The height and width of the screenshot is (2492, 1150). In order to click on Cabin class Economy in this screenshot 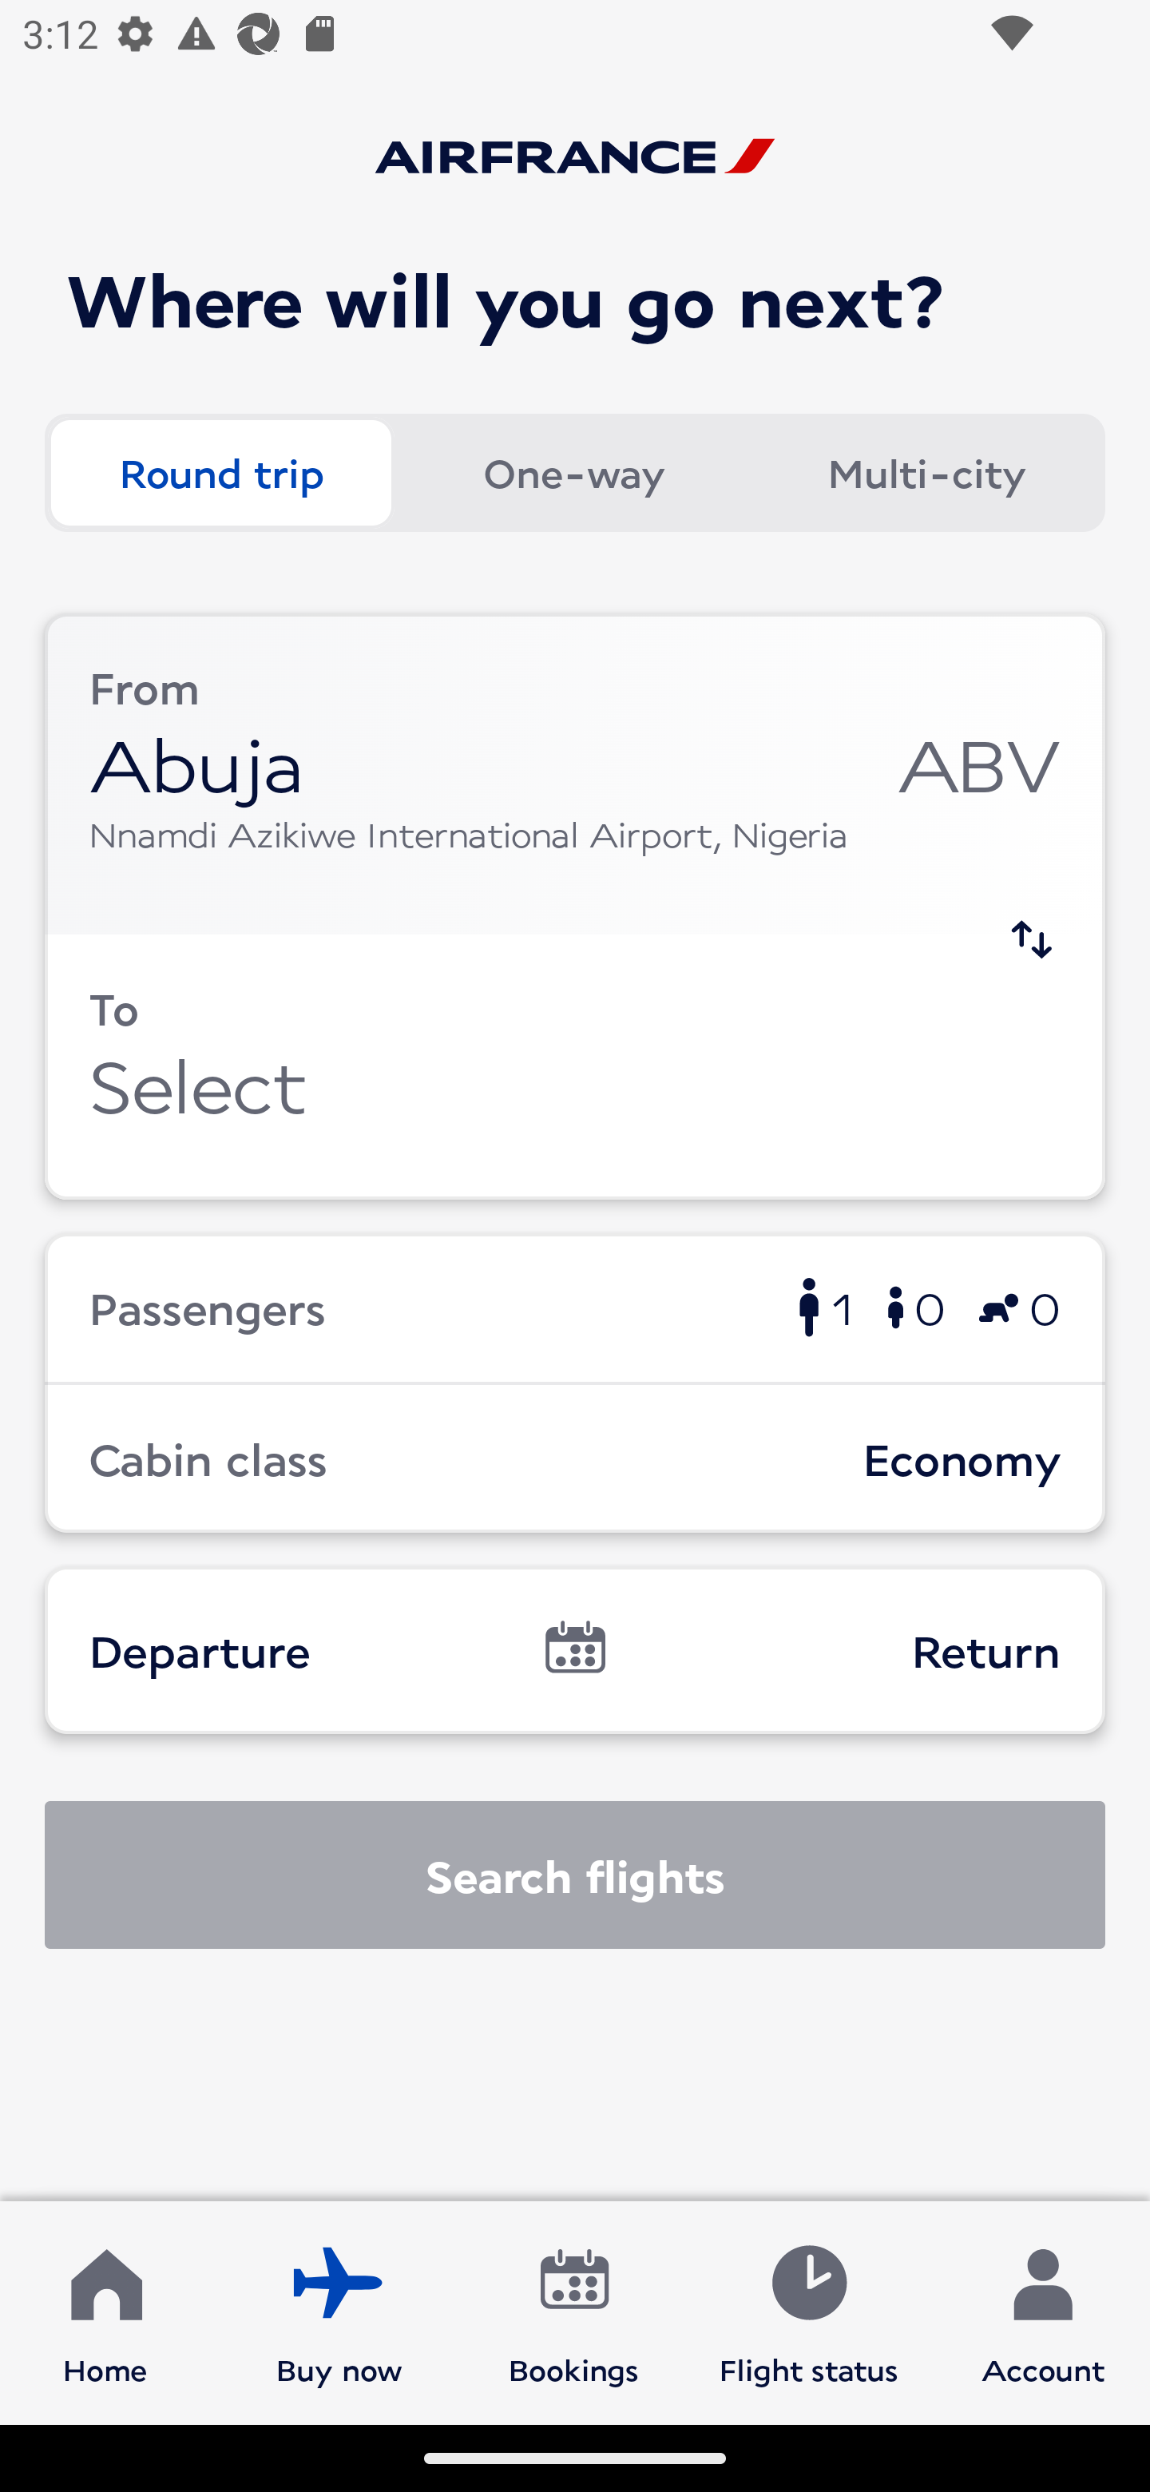, I will do `click(575, 1458)`.